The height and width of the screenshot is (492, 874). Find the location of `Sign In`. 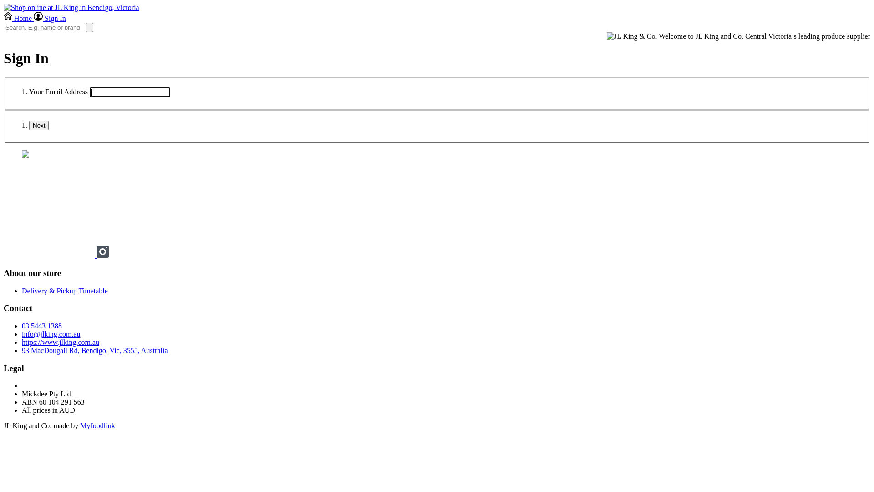

Sign In is located at coordinates (50, 18).